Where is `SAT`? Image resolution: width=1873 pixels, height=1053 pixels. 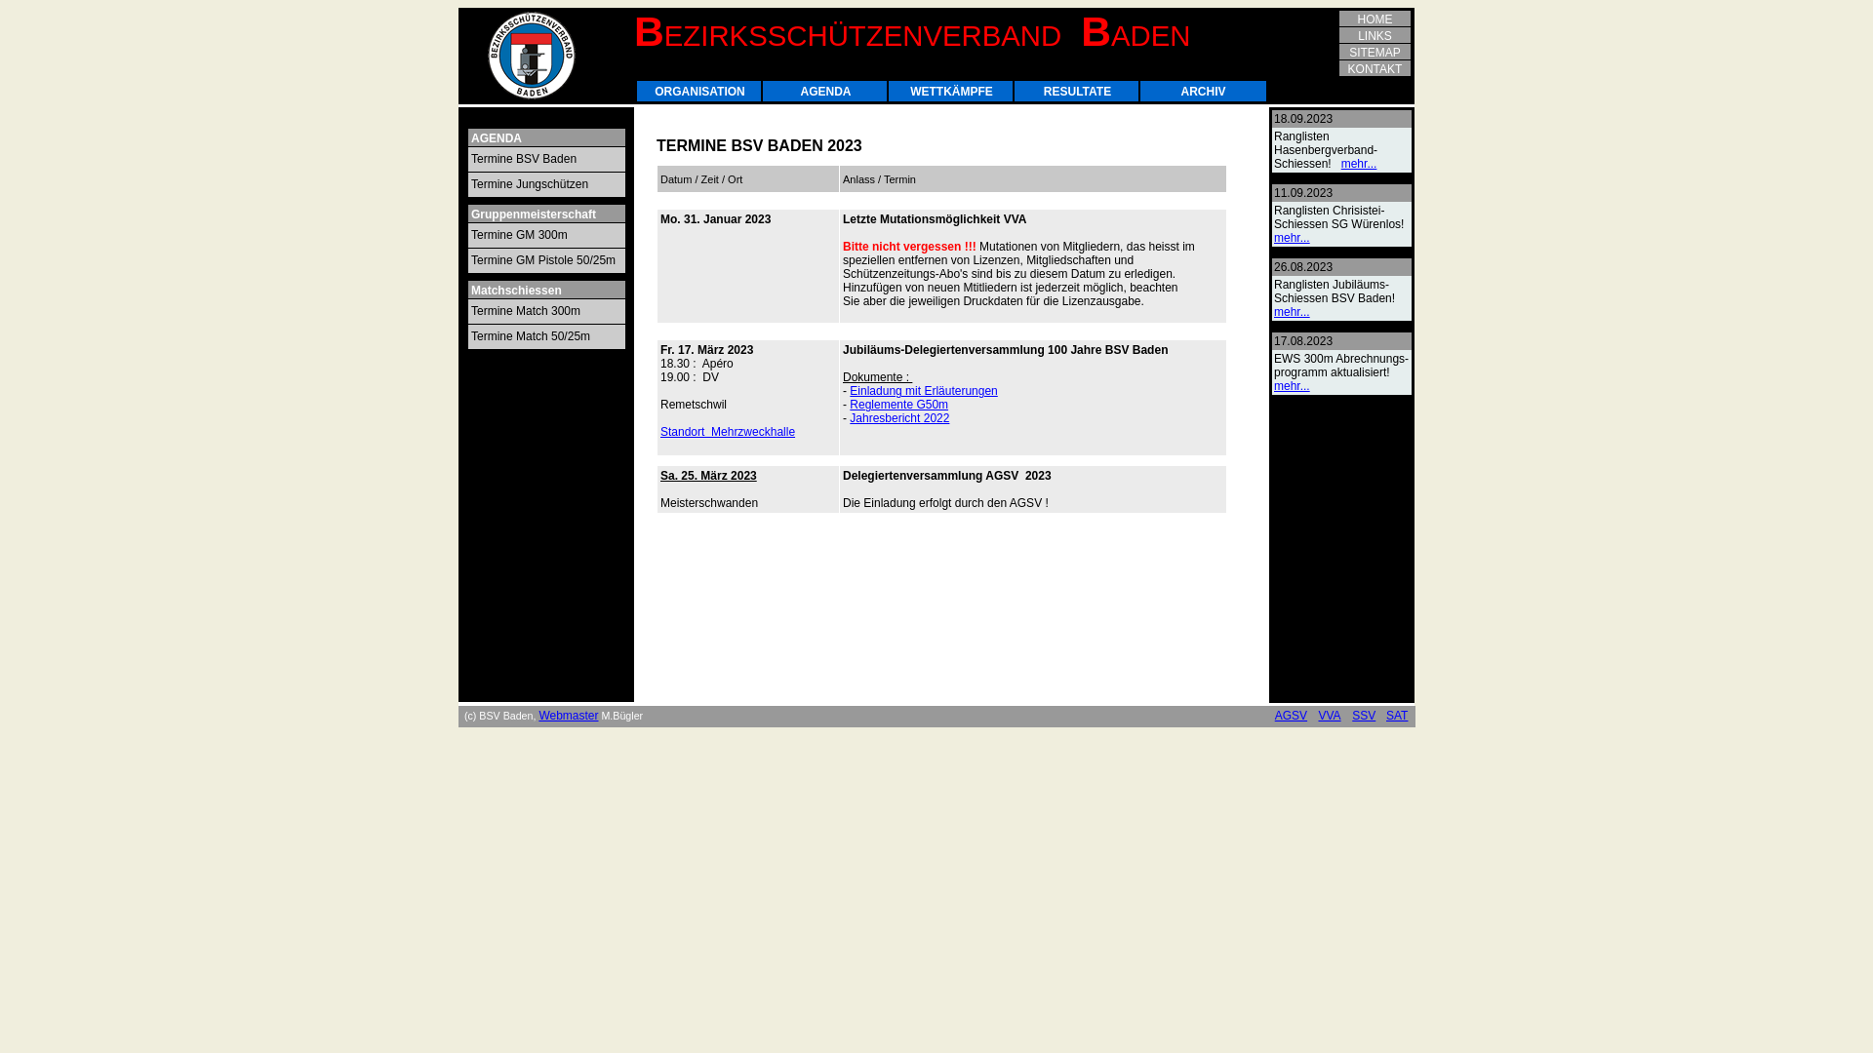 SAT is located at coordinates (1397, 716).